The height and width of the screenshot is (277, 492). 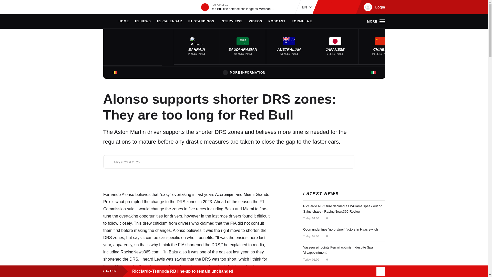 I want to click on HOME, so click(x=124, y=22).